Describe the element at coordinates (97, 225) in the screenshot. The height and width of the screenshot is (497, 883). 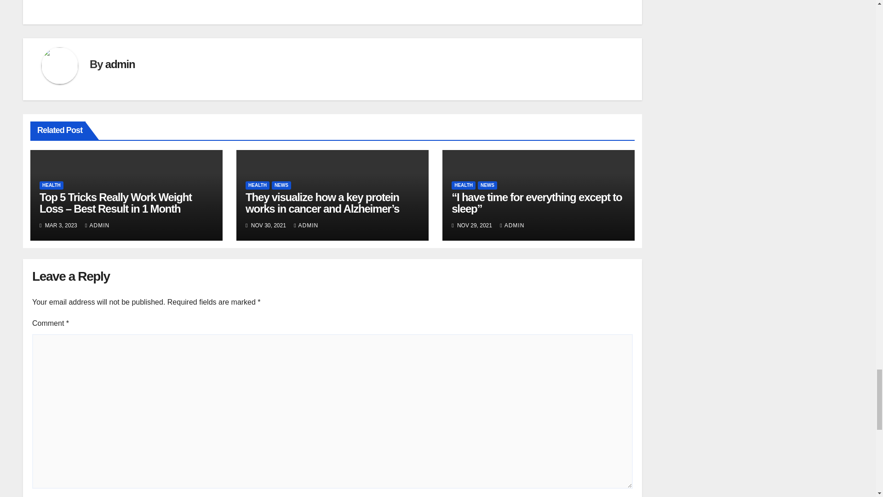
I see `ADMIN` at that location.